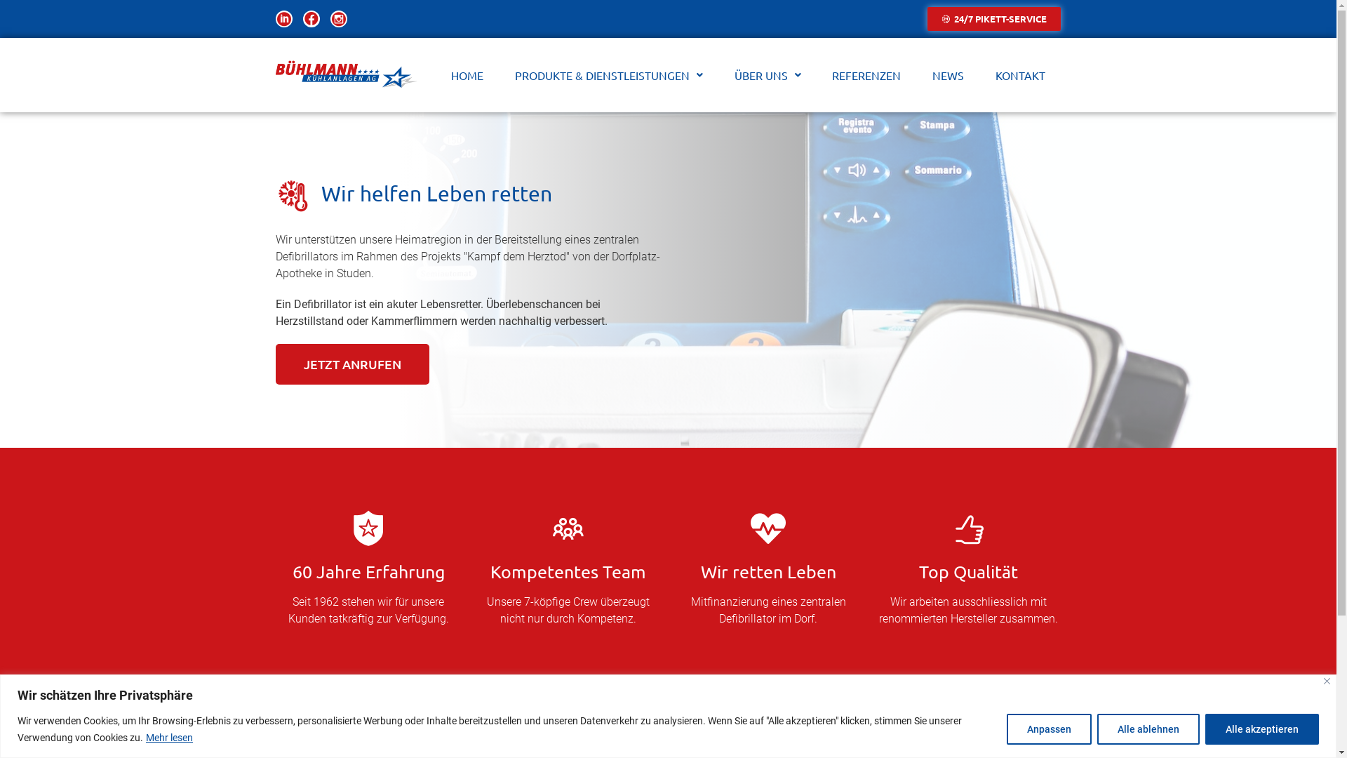  What do you see at coordinates (170, 738) in the screenshot?
I see `Mehr lesen` at bounding box center [170, 738].